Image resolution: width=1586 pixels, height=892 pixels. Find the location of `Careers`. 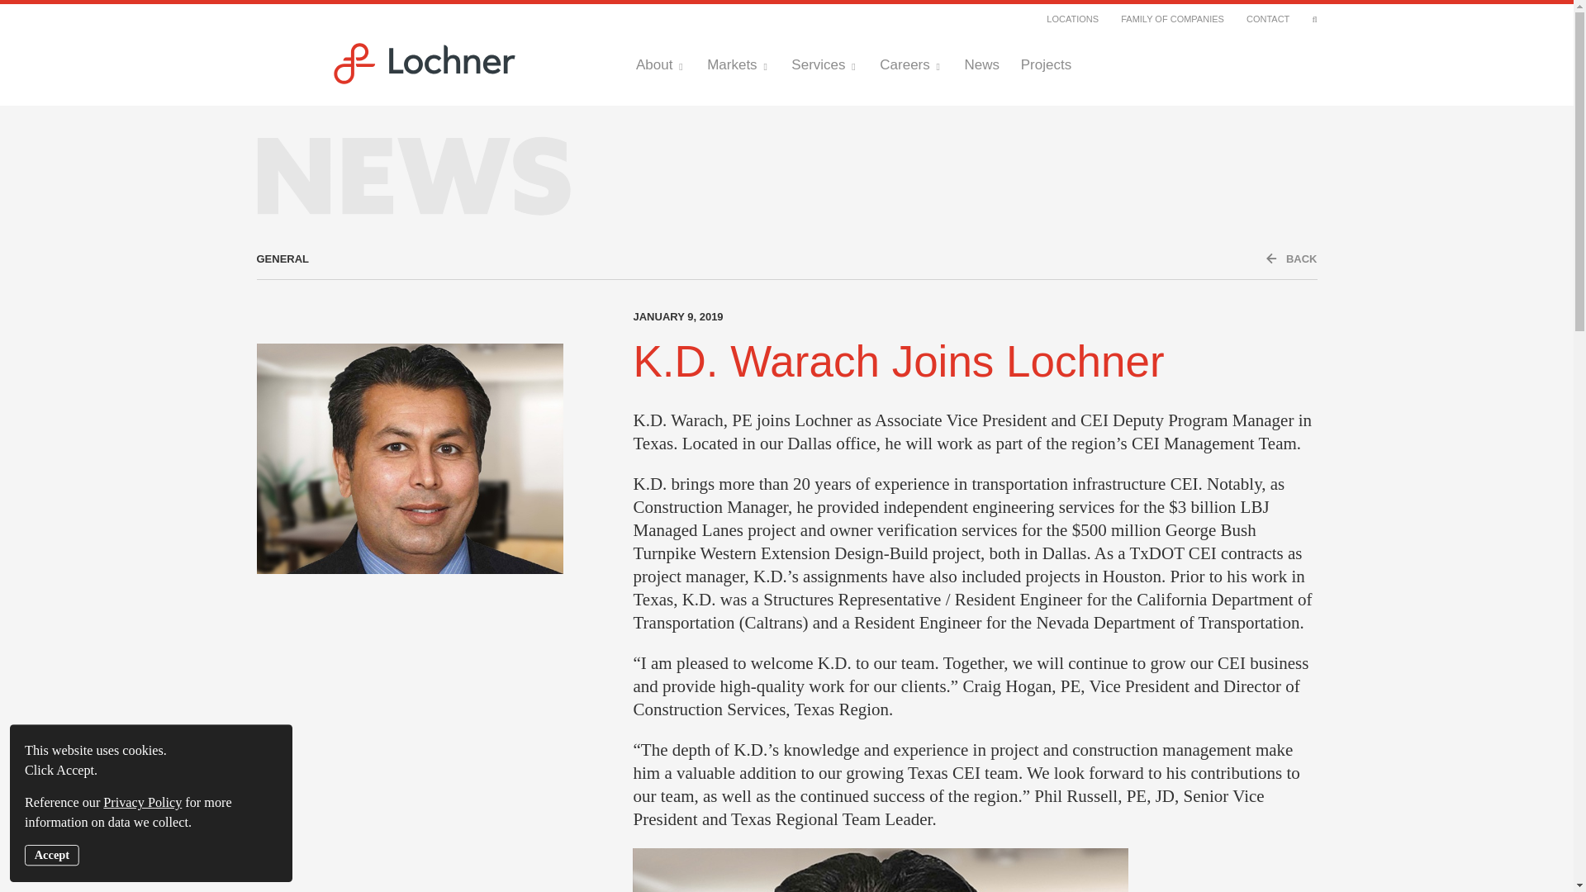

Careers is located at coordinates (910, 64).